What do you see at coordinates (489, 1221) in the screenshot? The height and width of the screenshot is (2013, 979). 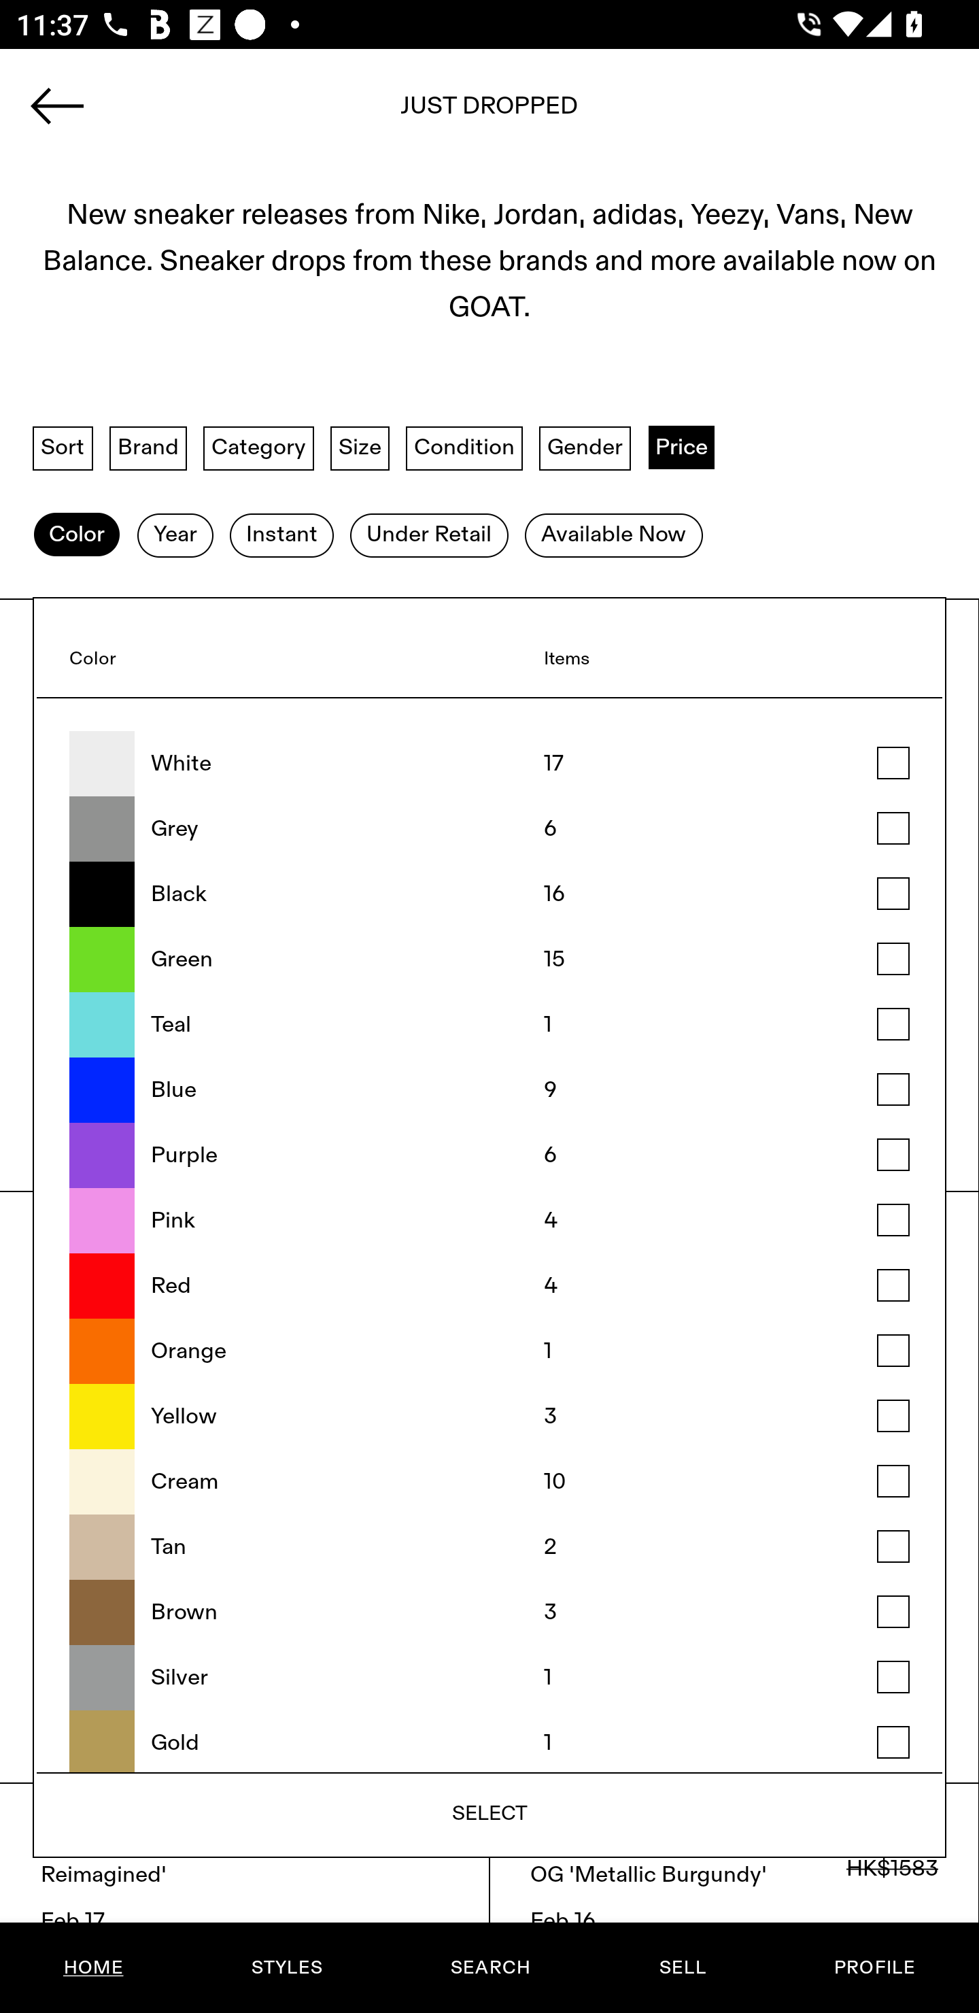 I see `Pink 4` at bounding box center [489, 1221].